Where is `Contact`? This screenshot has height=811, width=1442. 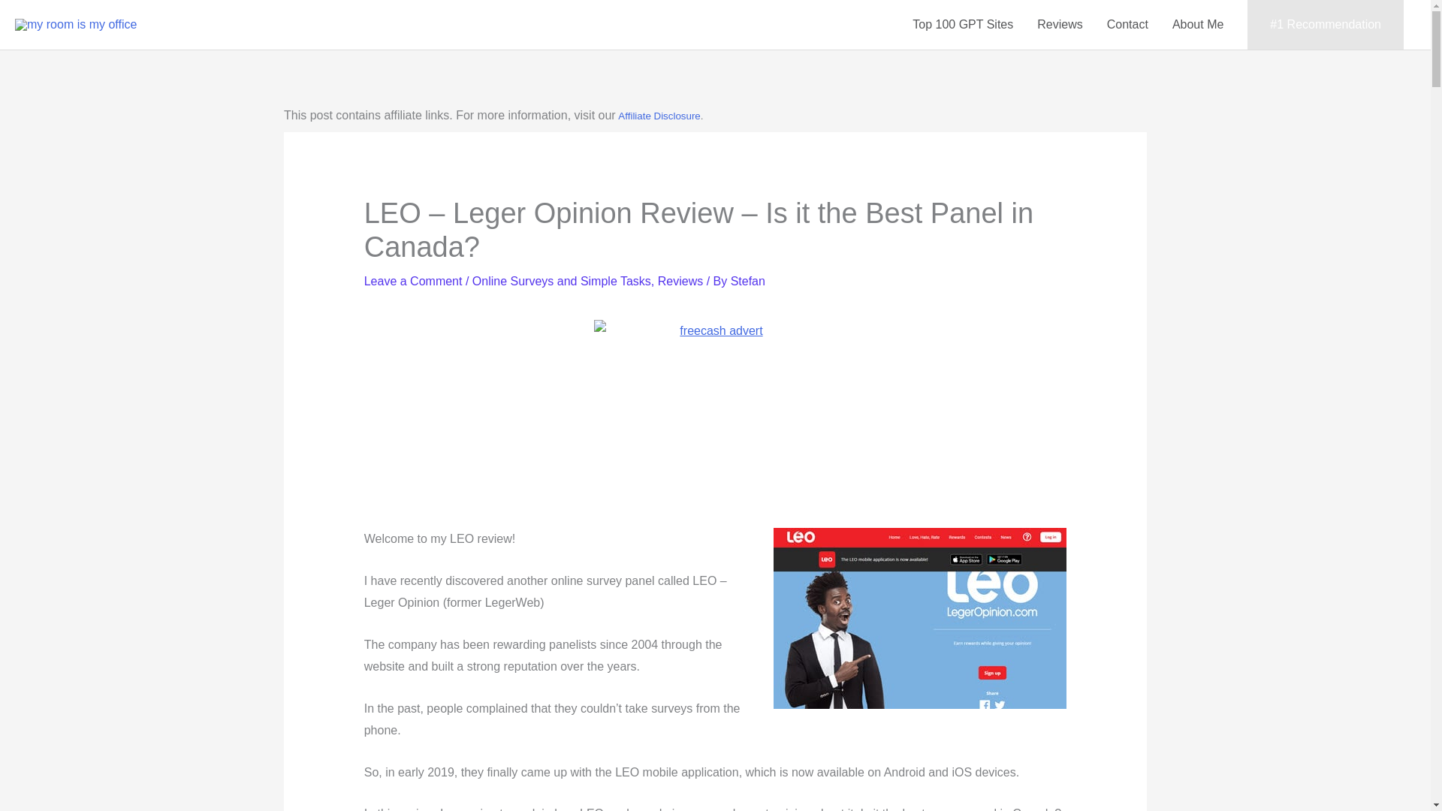 Contact is located at coordinates (1127, 24).